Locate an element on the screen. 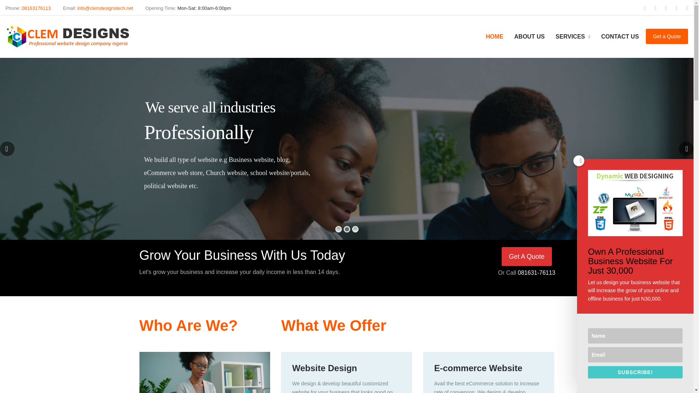 The width and height of the screenshot is (699, 393). Get a Quote is located at coordinates (667, 36).